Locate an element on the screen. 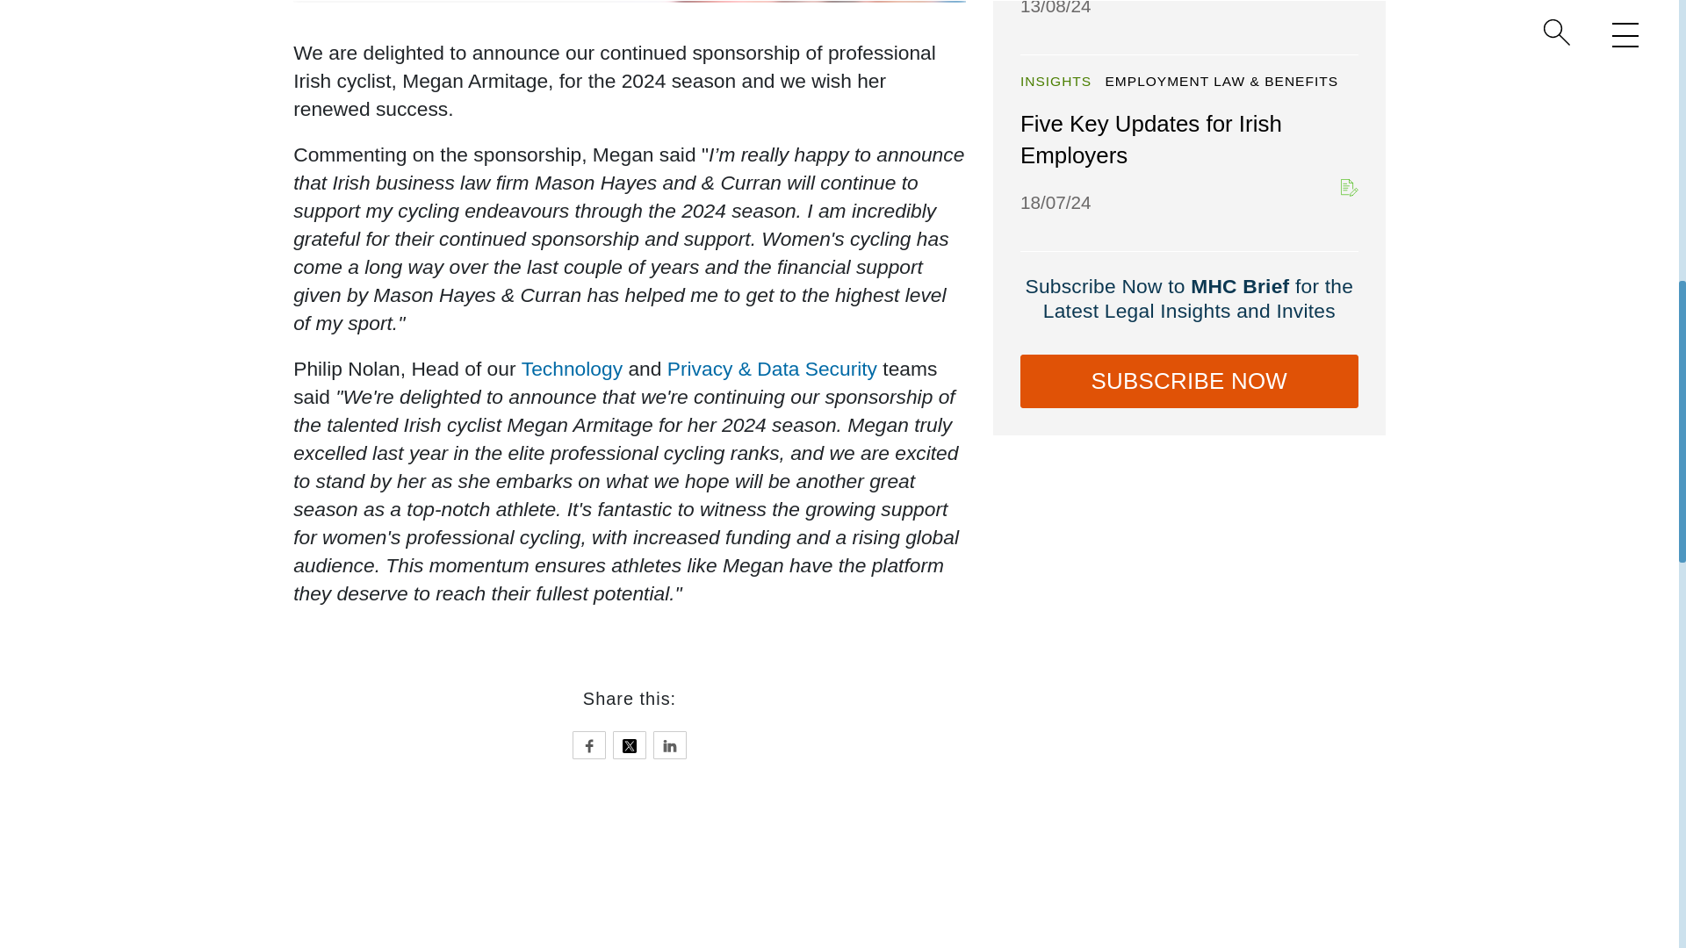 The width and height of the screenshot is (1686, 948). Five Key Updates for Irish Employers is located at coordinates (1150, 140).